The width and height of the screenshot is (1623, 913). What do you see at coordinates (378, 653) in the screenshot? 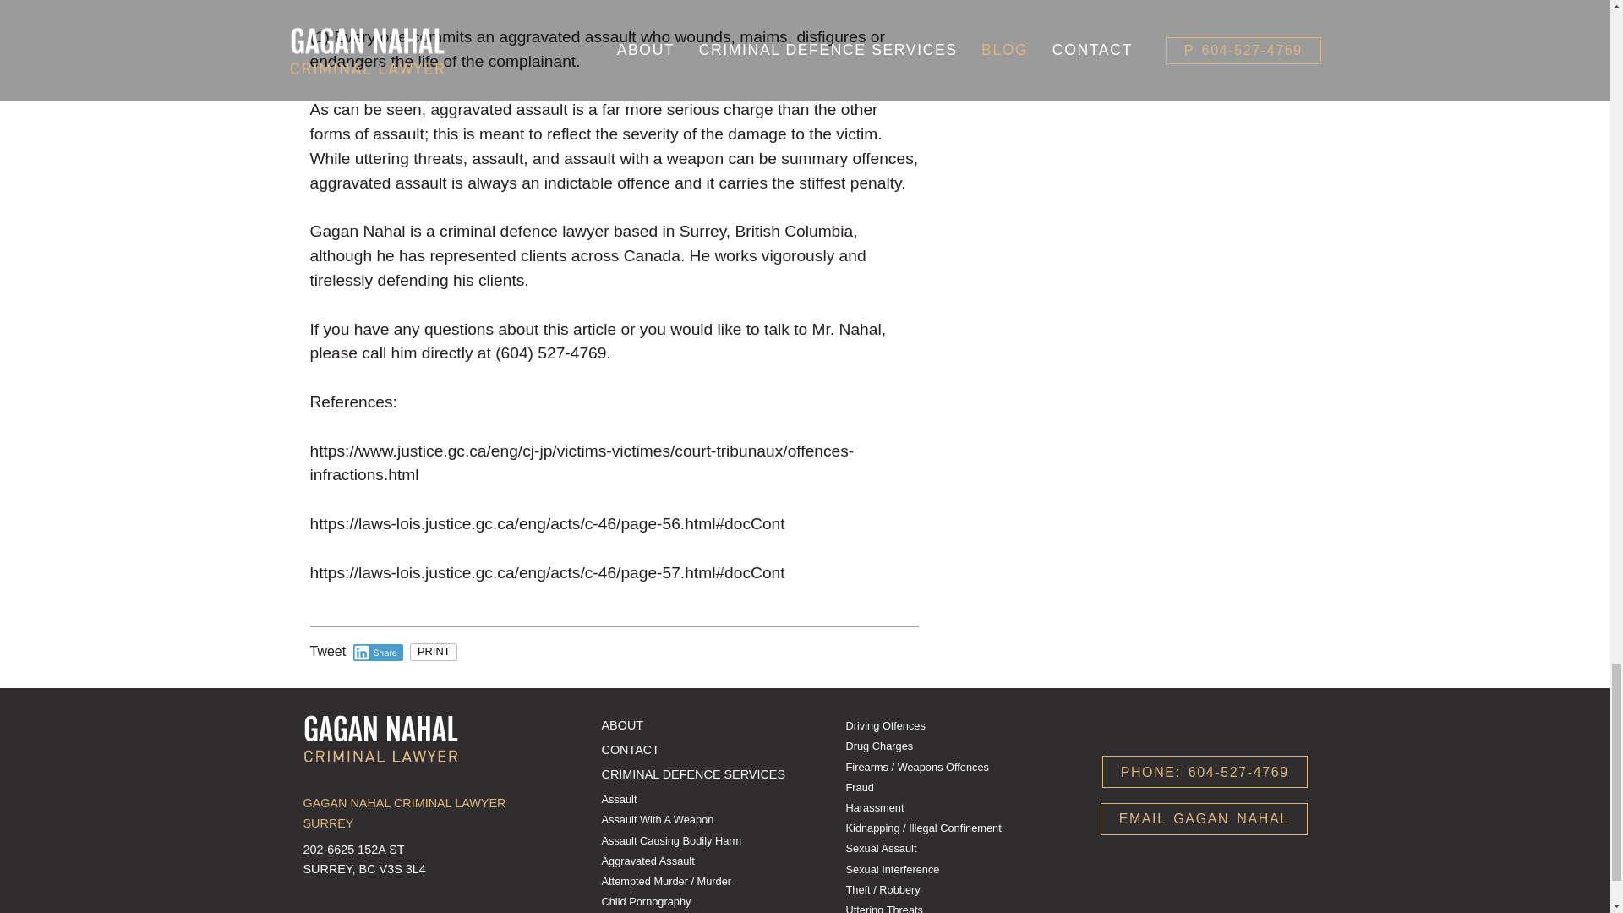
I see `Share` at bounding box center [378, 653].